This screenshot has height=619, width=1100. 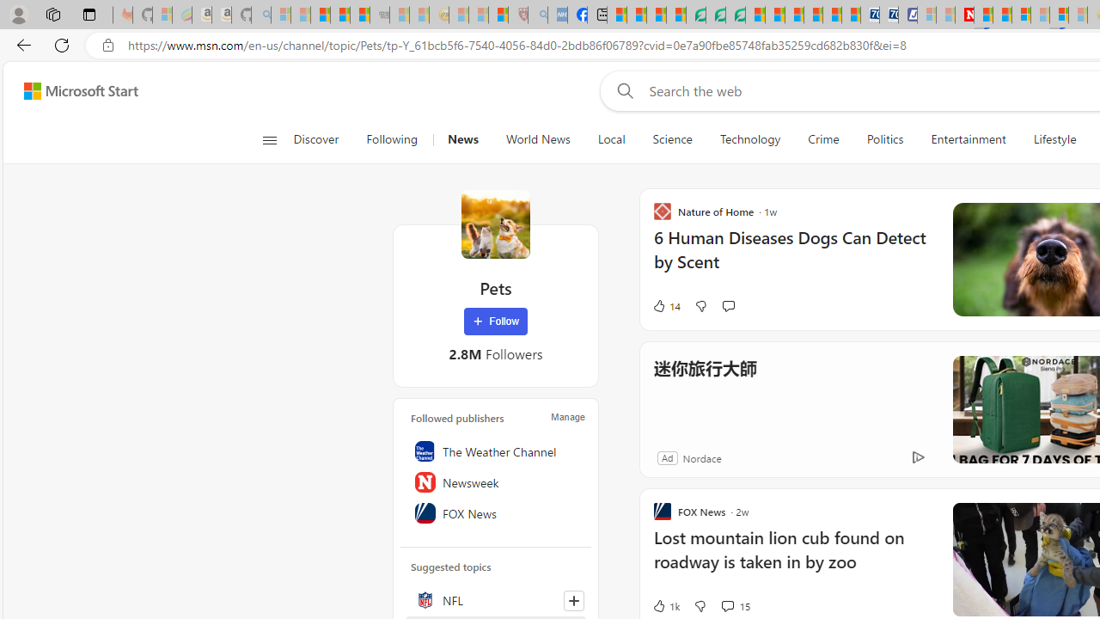 I want to click on 14 Like, so click(x=666, y=306).